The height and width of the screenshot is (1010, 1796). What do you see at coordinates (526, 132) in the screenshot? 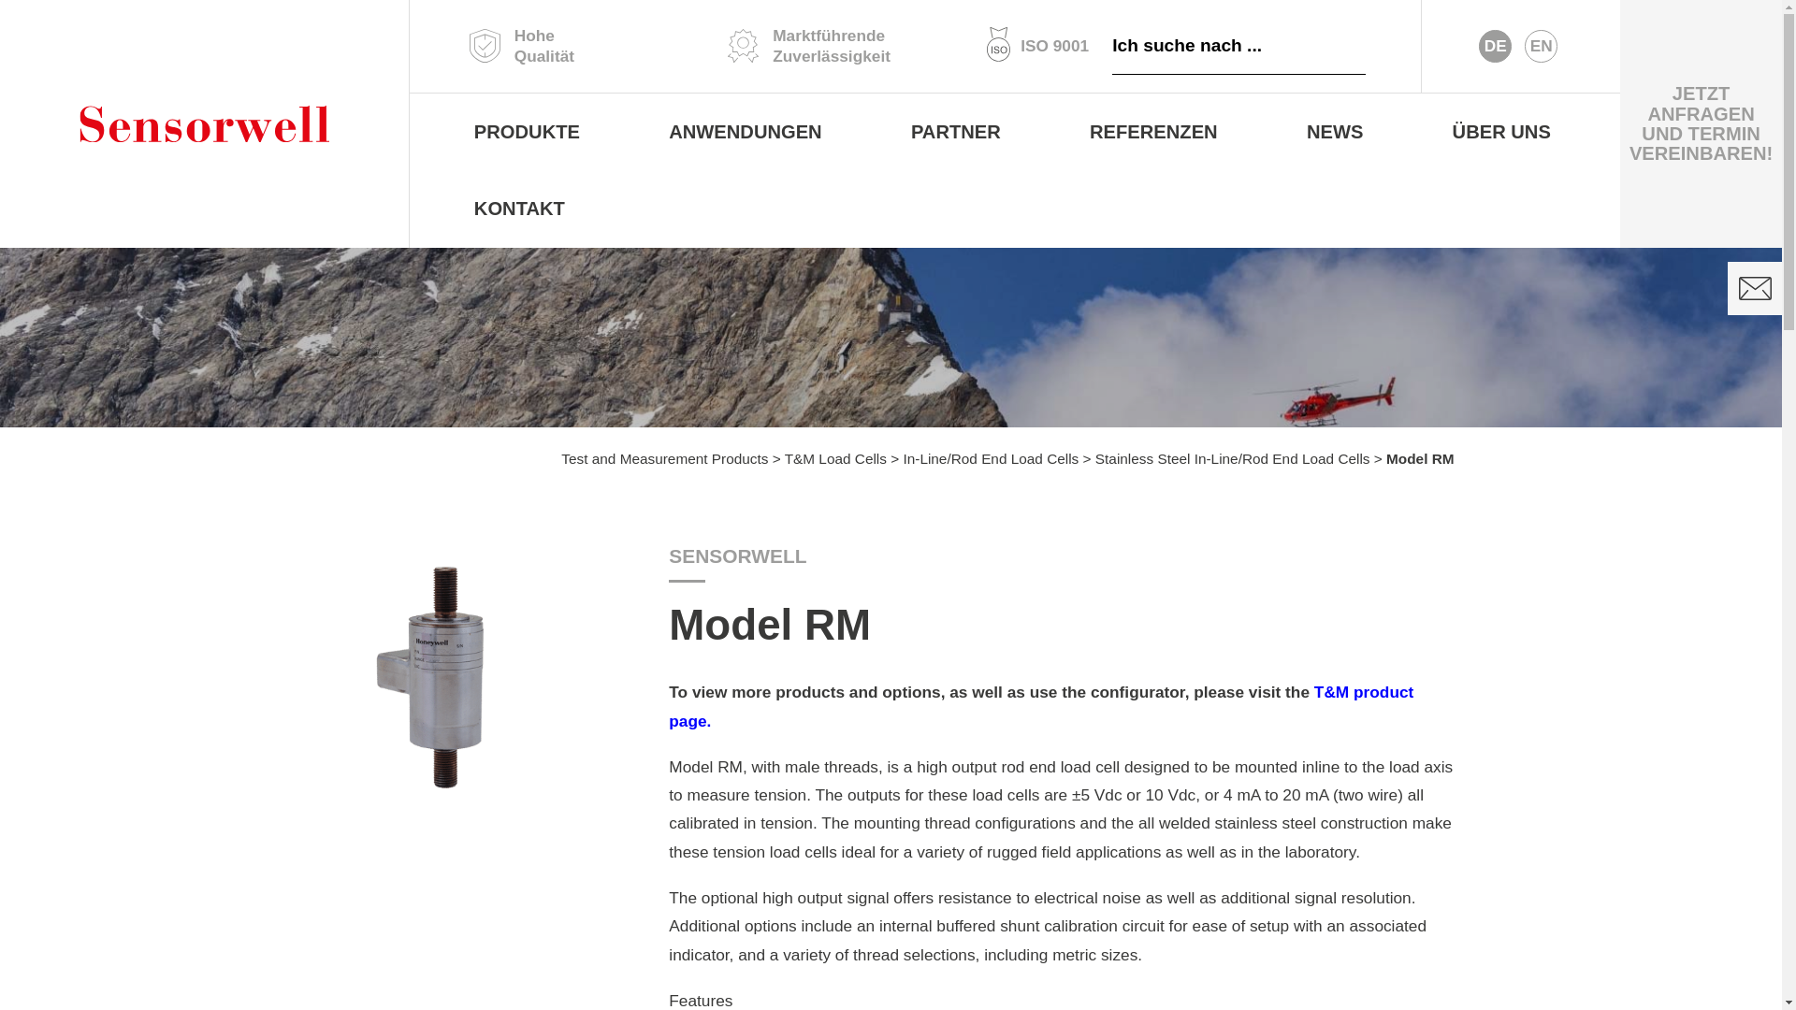
I see `PRODUKTE` at bounding box center [526, 132].